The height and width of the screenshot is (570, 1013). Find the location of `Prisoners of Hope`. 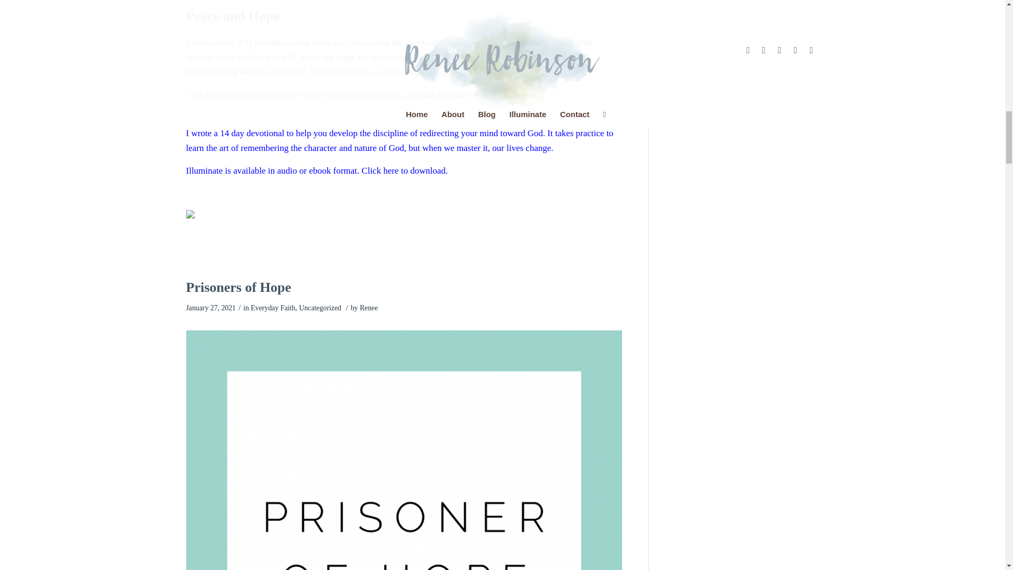

Prisoners of Hope is located at coordinates (238, 287).